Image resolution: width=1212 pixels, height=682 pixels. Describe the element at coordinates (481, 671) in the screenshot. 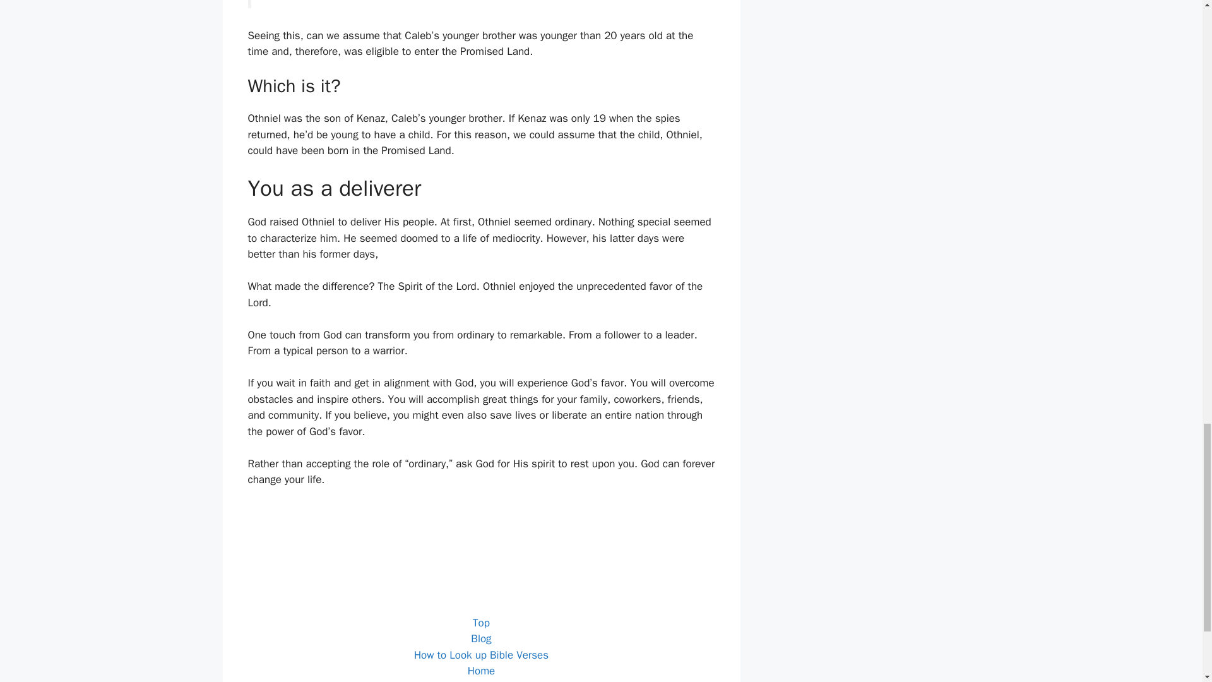

I see `Home` at that location.